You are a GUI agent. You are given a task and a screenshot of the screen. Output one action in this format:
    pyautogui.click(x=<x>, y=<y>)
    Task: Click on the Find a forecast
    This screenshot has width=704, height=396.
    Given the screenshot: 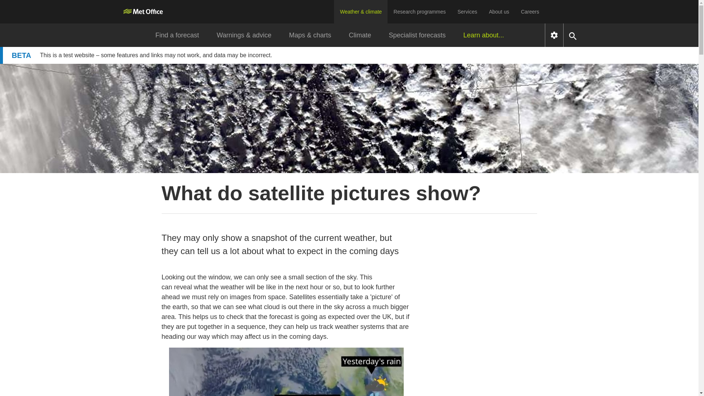 What is the action you would take?
    pyautogui.click(x=177, y=35)
    